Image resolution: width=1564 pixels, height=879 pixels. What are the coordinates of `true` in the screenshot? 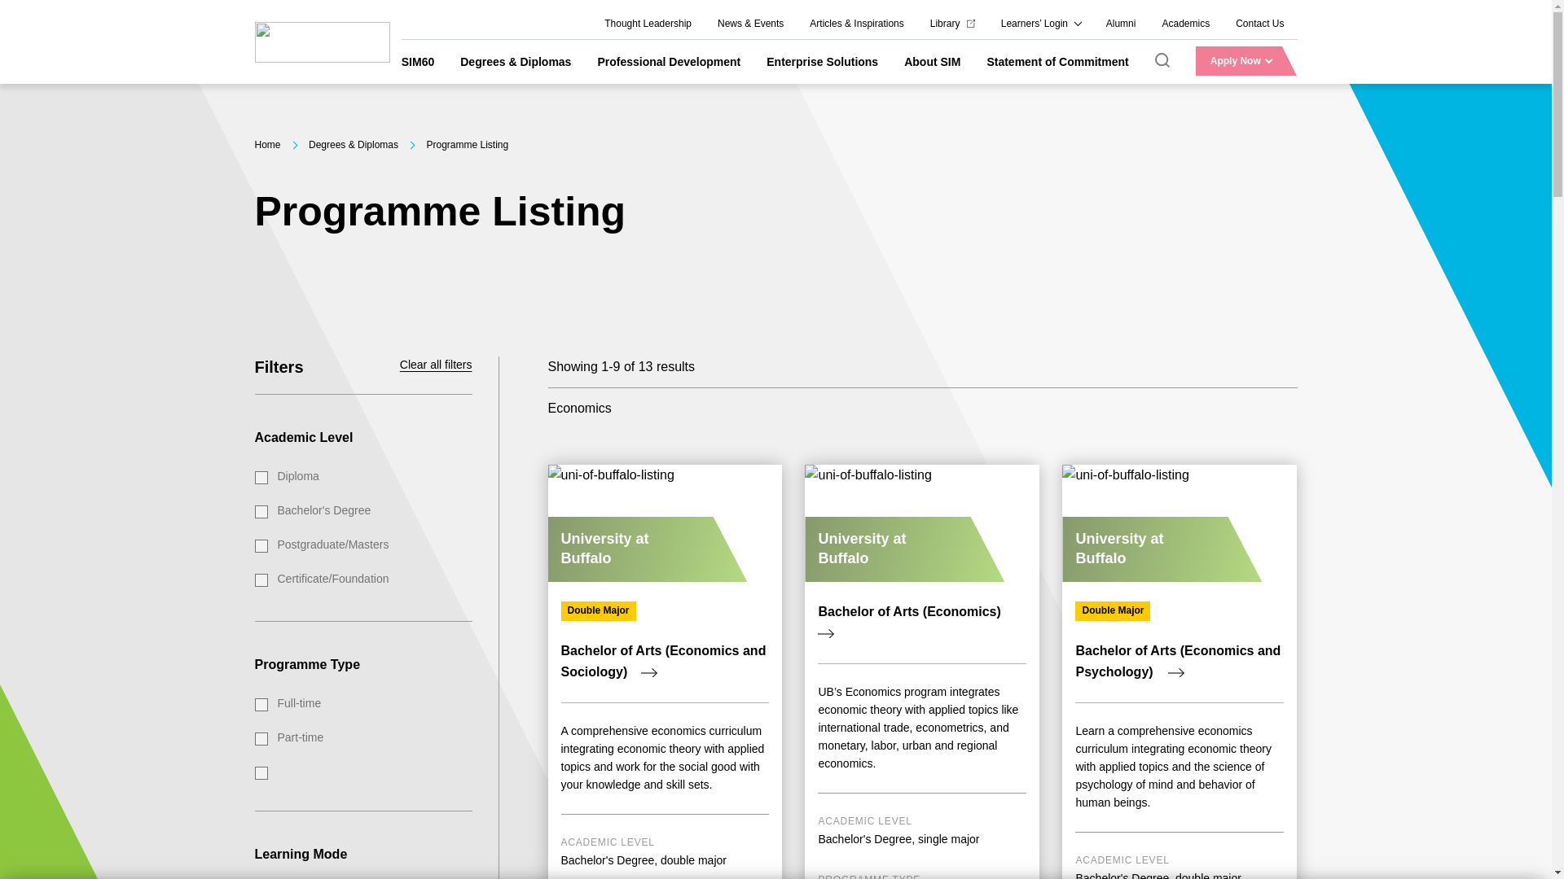 It's located at (261, 704).